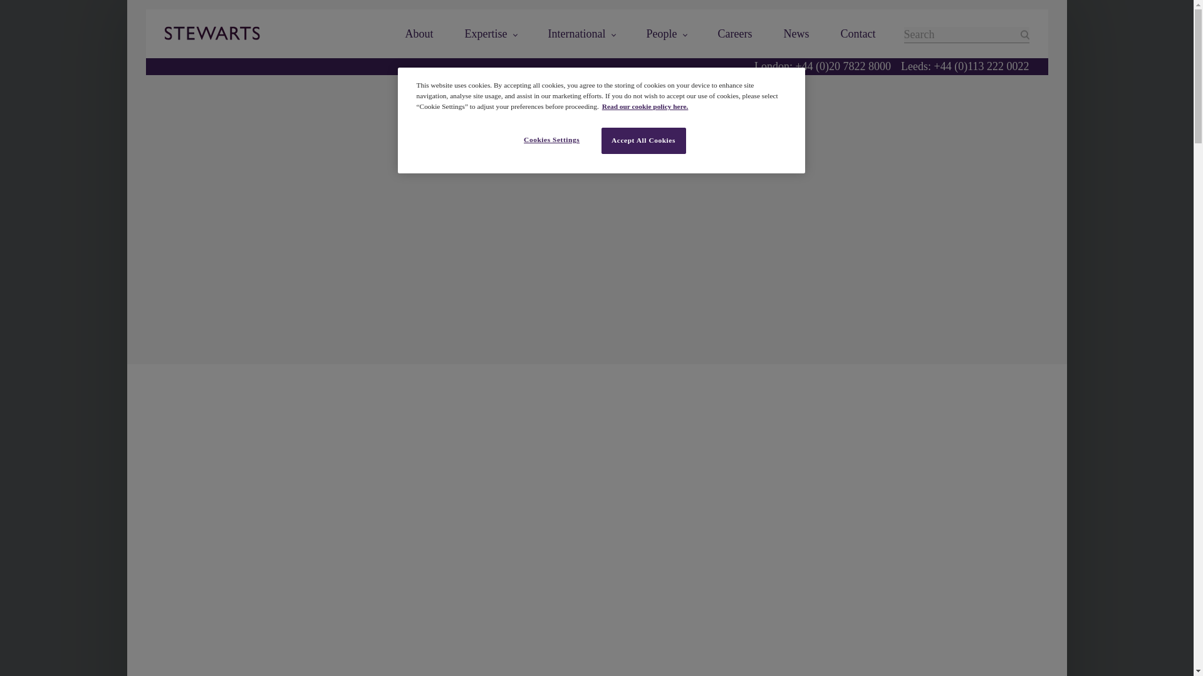 The image size is (1203, 676). Describe the element at coordinates (667, 34) in the screenshot. I see `People` at that location.